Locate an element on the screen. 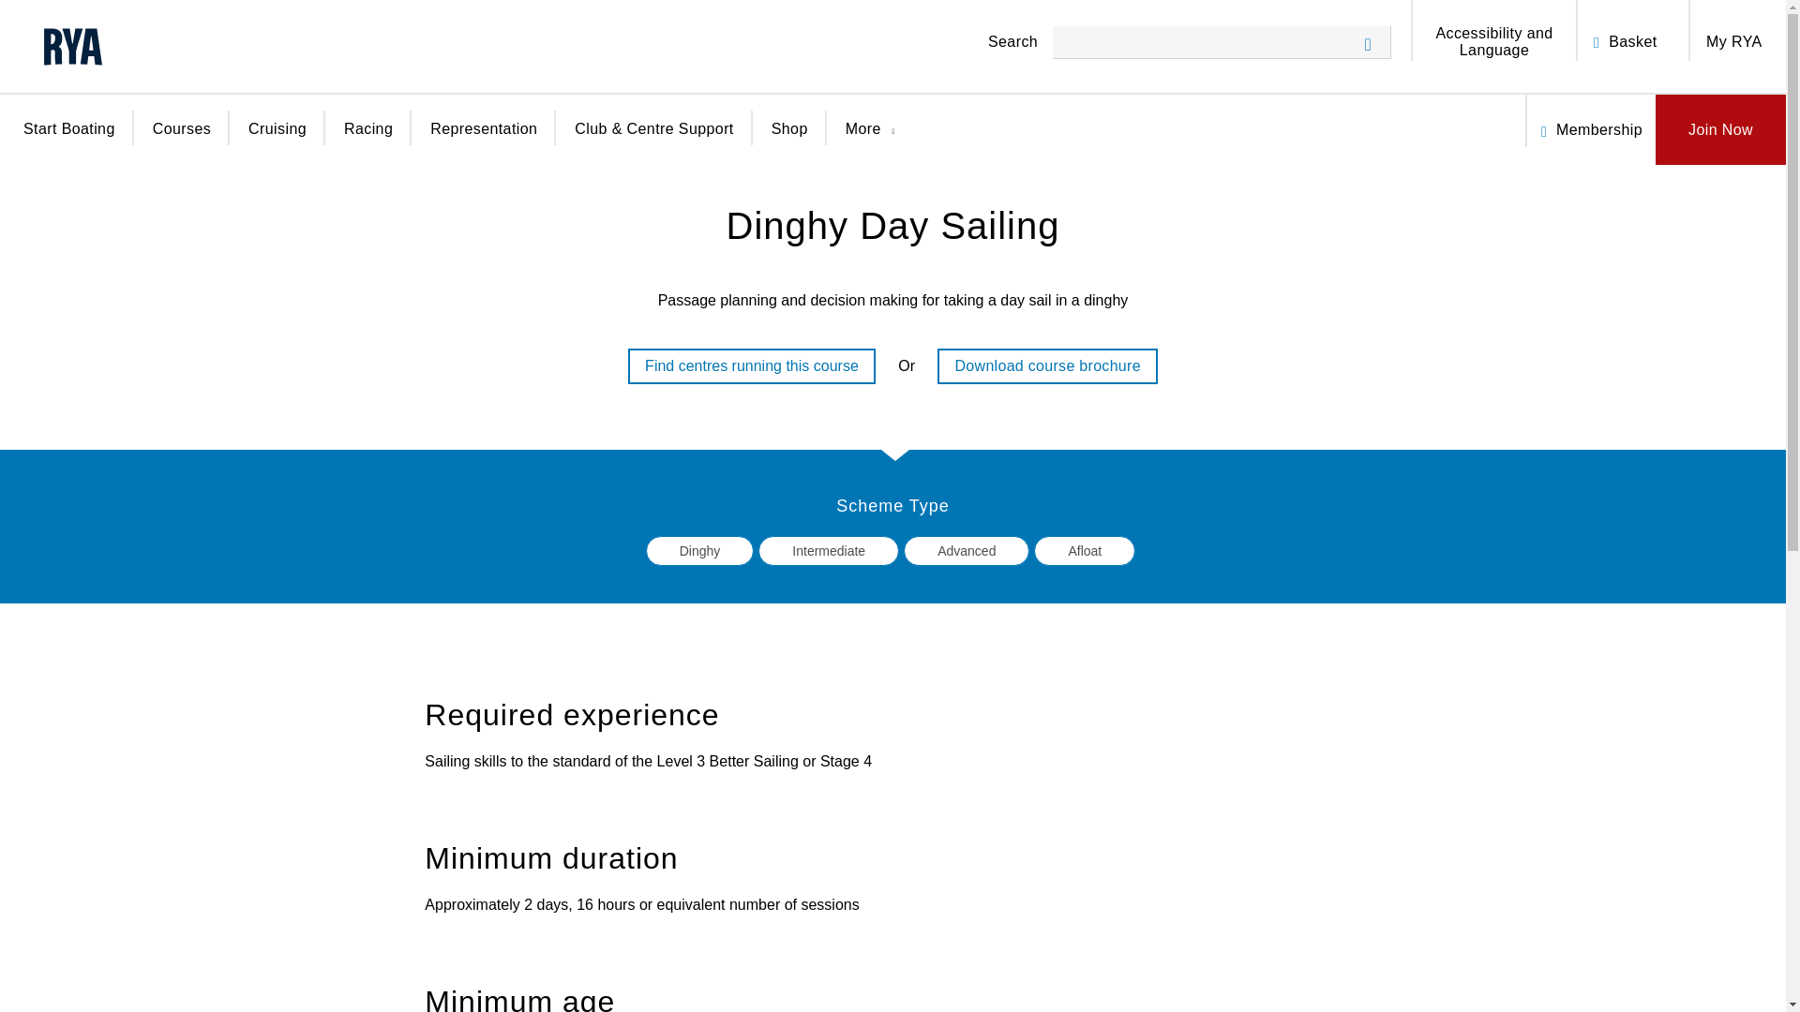  Courses is located at coordinates (182, 141).